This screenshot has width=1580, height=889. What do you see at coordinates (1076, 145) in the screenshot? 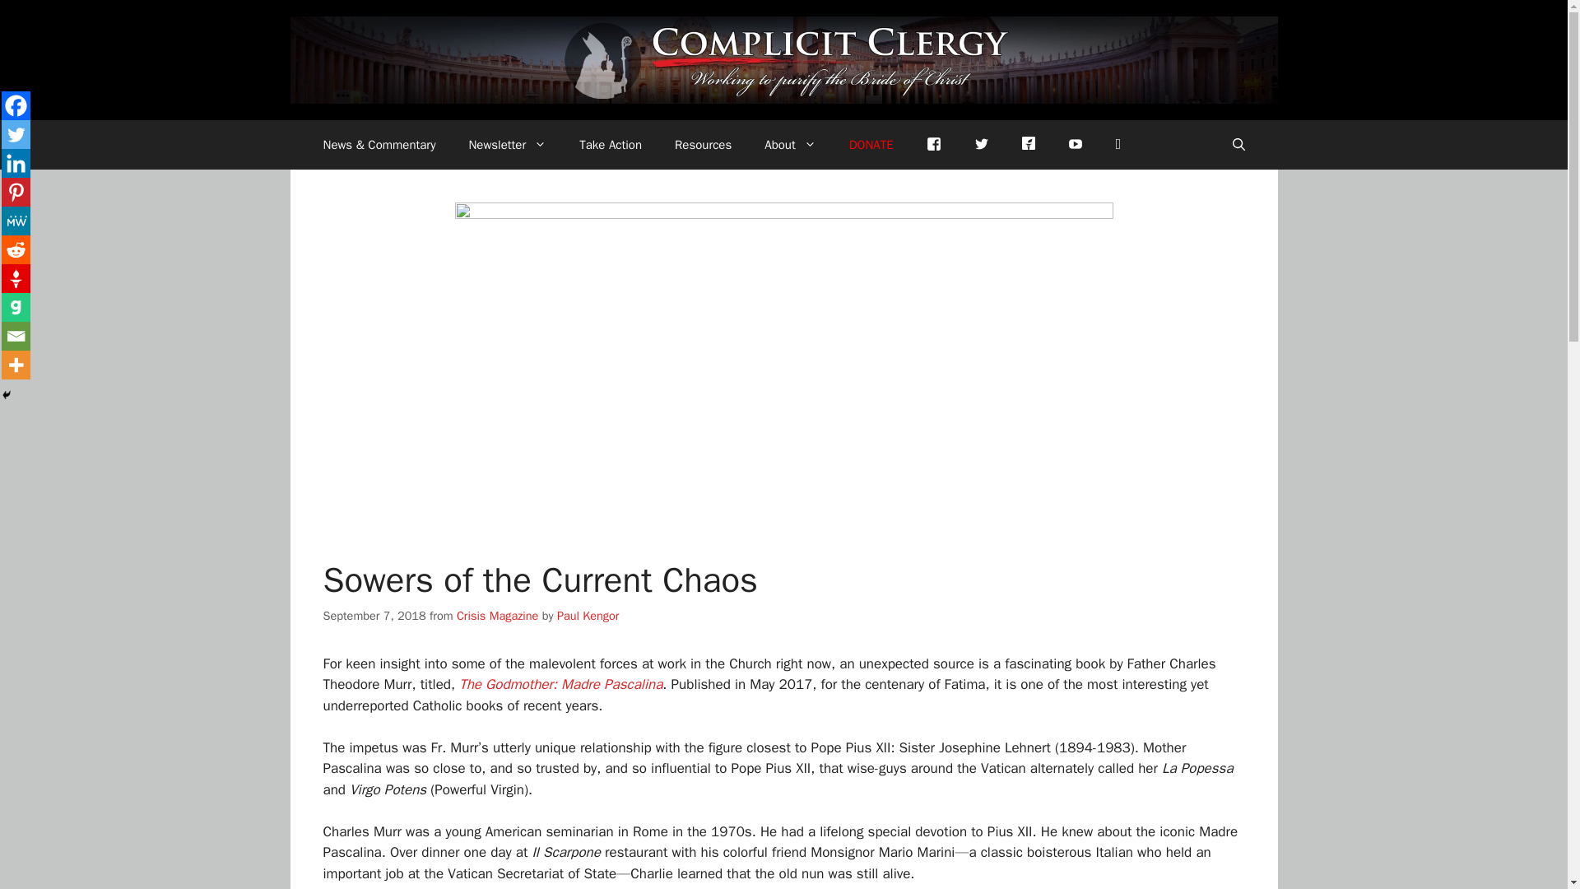
I see `YouTube` at bounding box center [1076, 145].